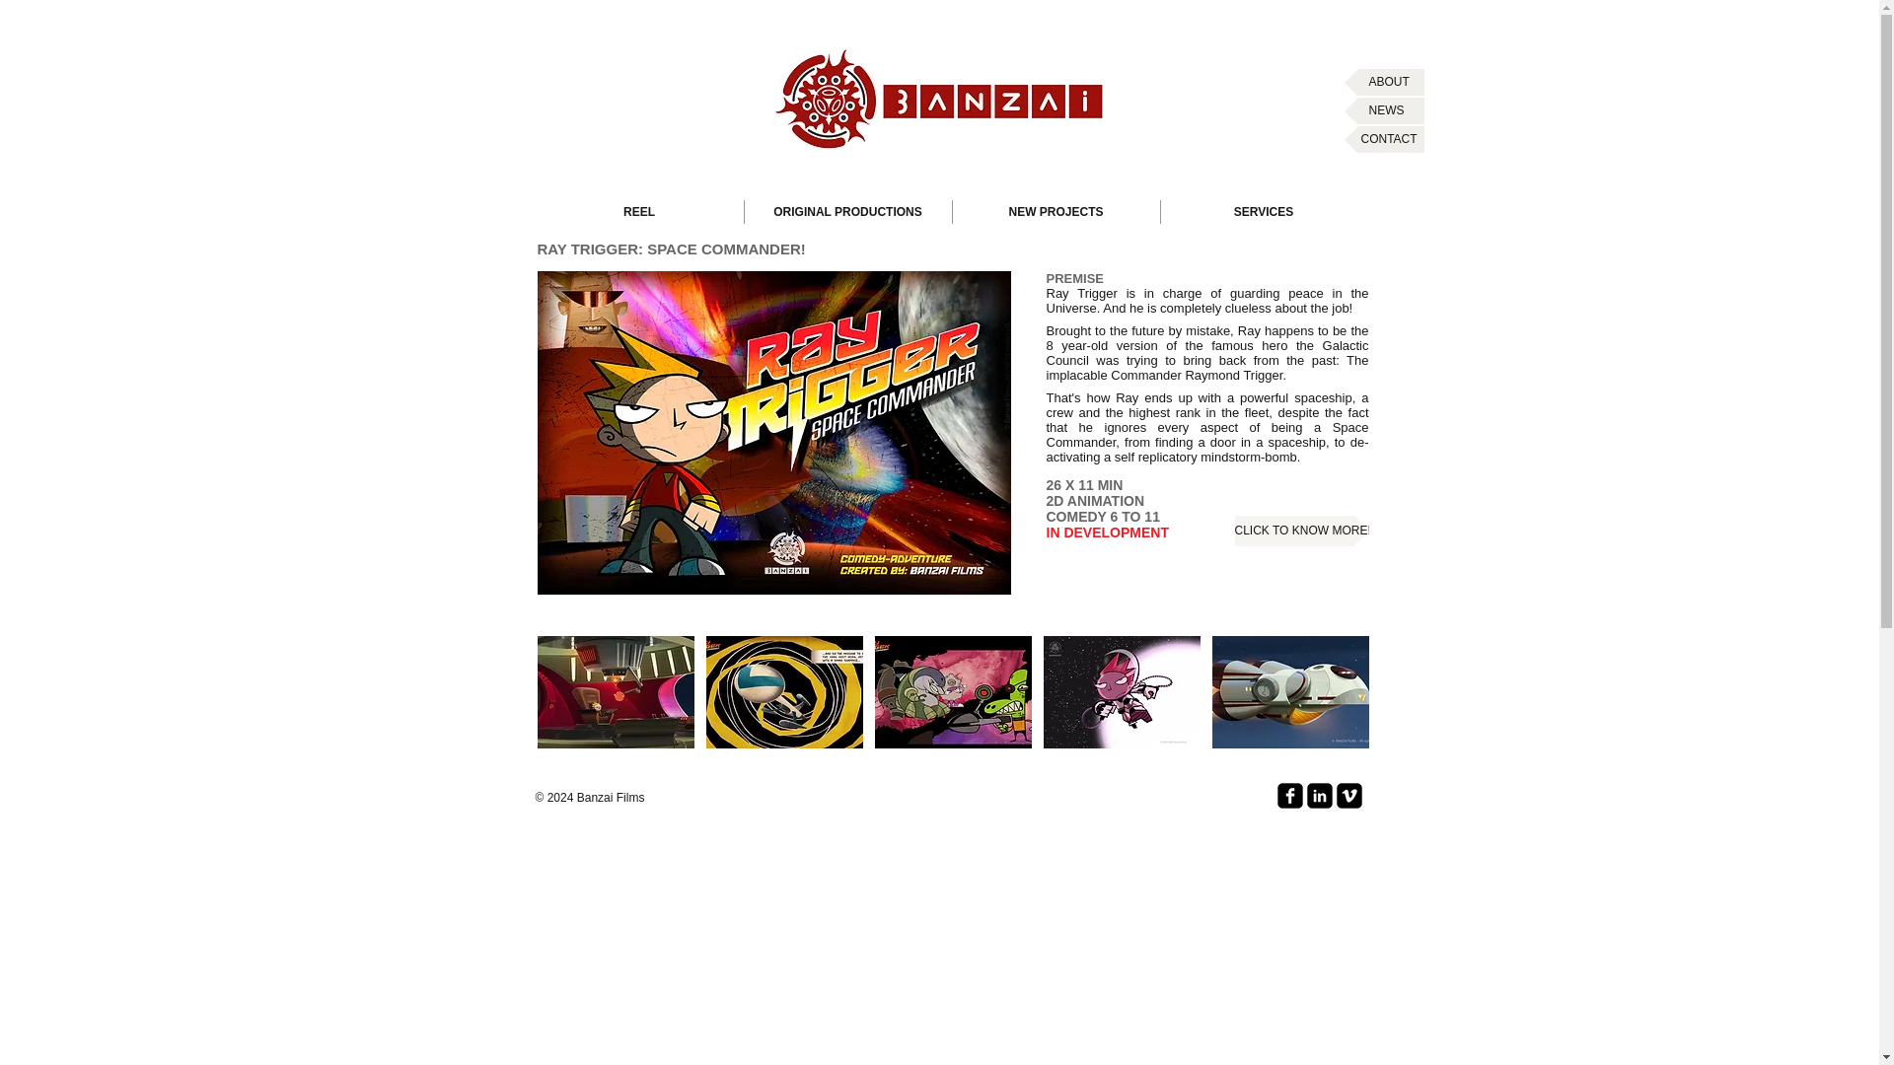  Describe the element at coordinates (1383, 83) in the screenshot. I see `ABOUT` at that location.